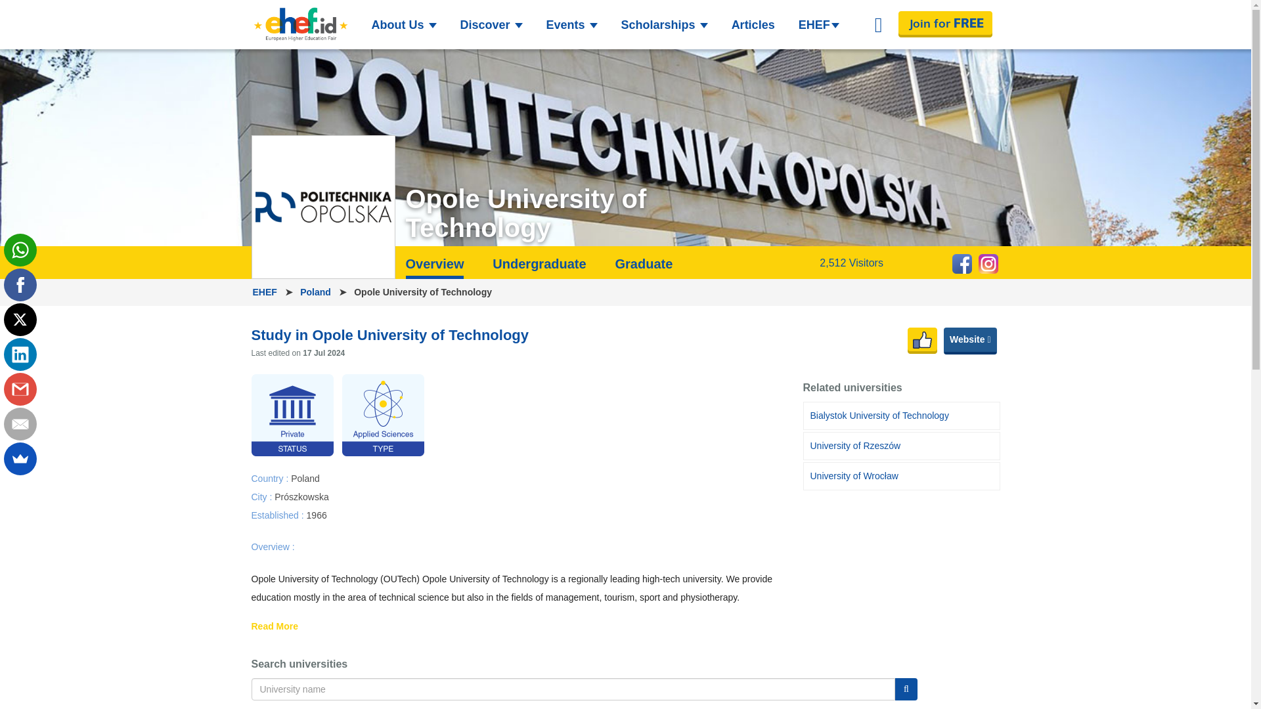 The image size is (1261, 709). I want to click on Logo ehef.id, so click(299, 24).